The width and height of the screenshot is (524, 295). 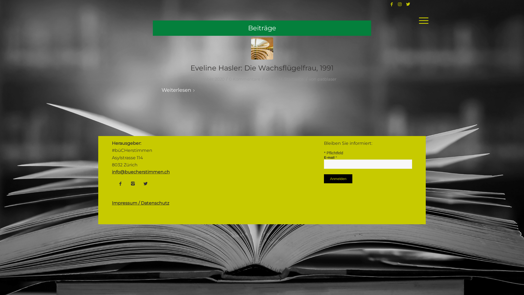 What do you see at coordinates (133, 184) in the screenshot?
I see `Instagram` at bounding box center [133, 184].